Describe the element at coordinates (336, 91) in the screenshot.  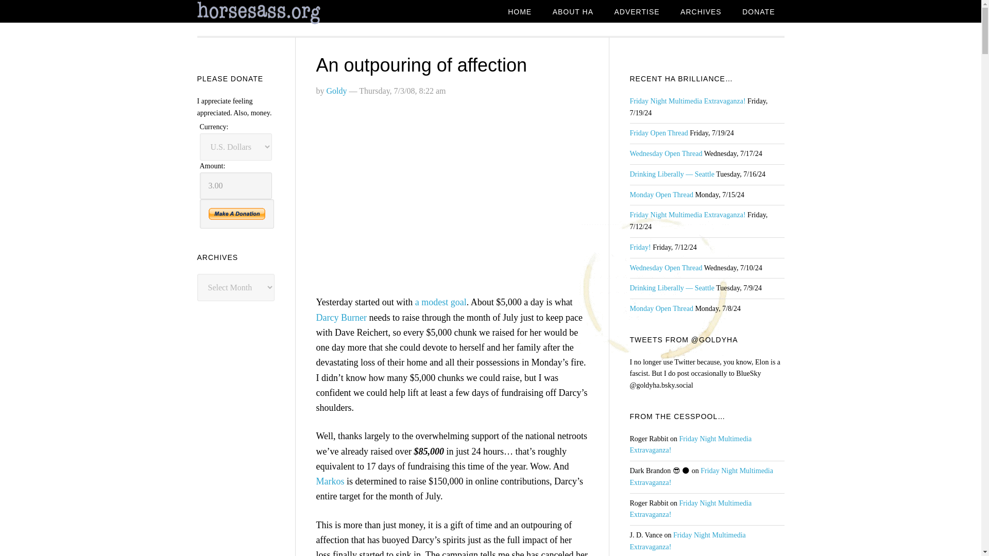
I see `Goldy` at that location.